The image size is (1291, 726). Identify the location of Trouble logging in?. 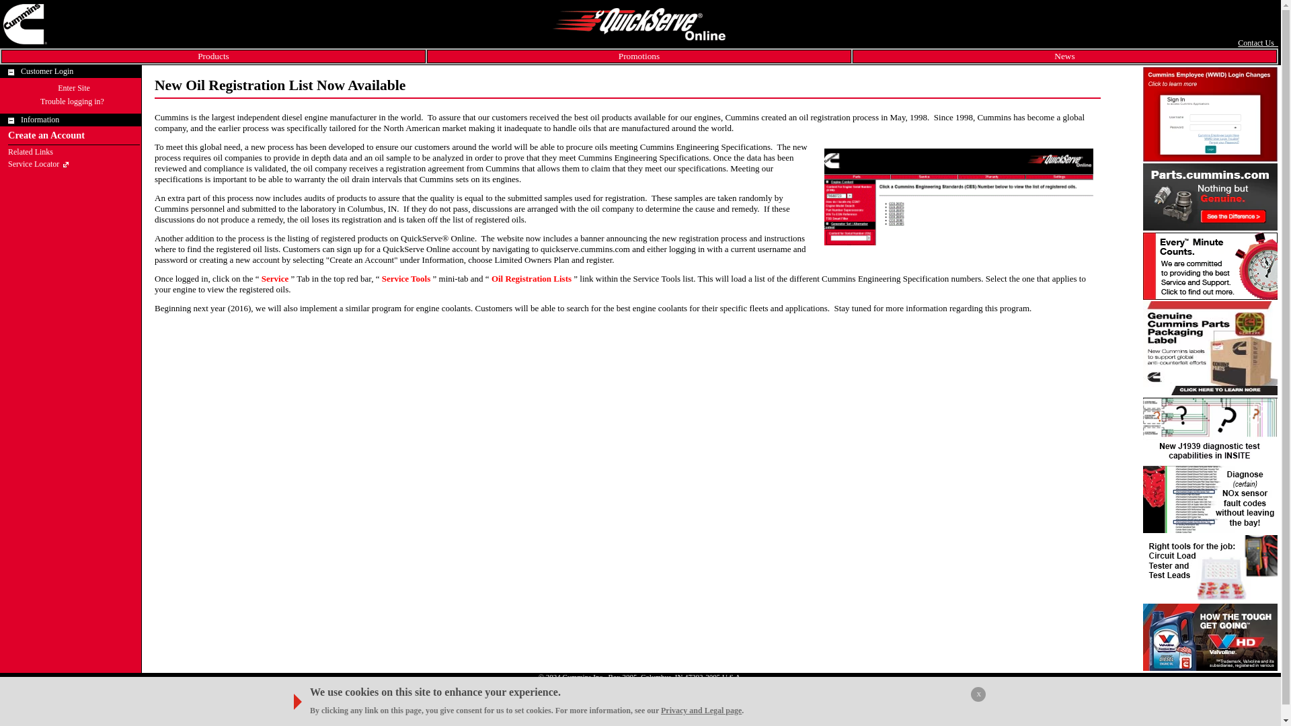
(72, 101).